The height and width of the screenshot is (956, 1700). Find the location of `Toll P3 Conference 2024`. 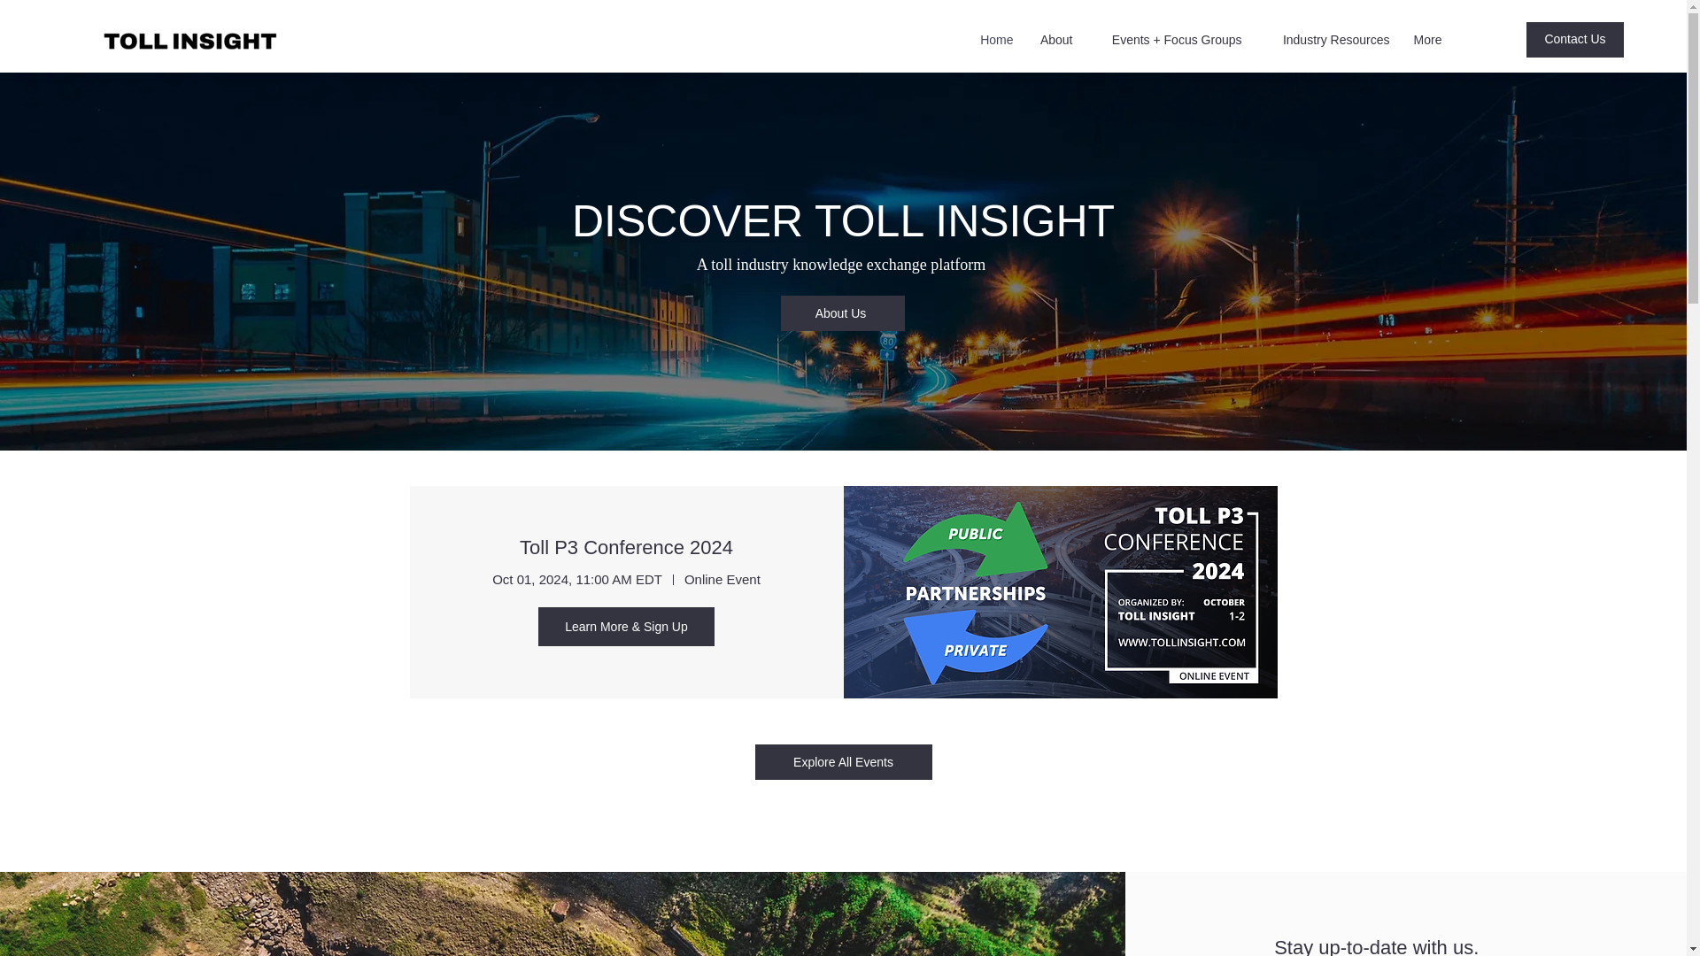

Toll P3 Conference 2024 is located at coordinates (626, 547).